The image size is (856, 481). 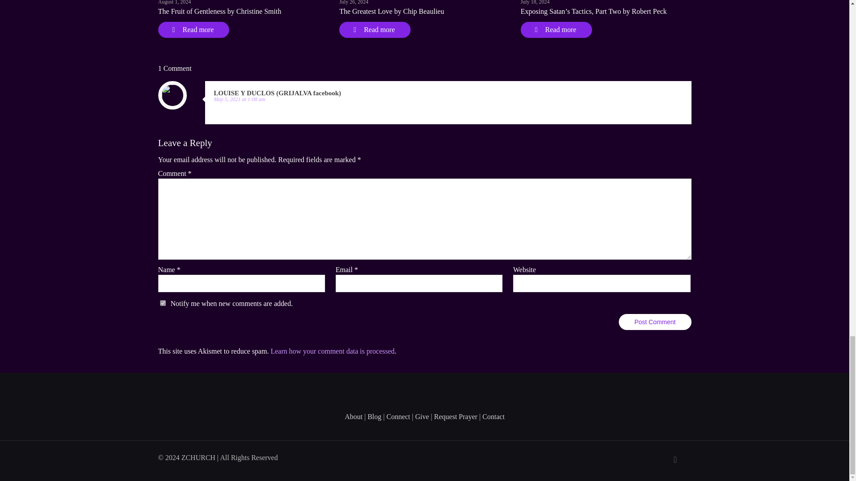 What do you see at coordinates (162, 303) in the screenshot?
I see `1` at bounding box center [162, 303].